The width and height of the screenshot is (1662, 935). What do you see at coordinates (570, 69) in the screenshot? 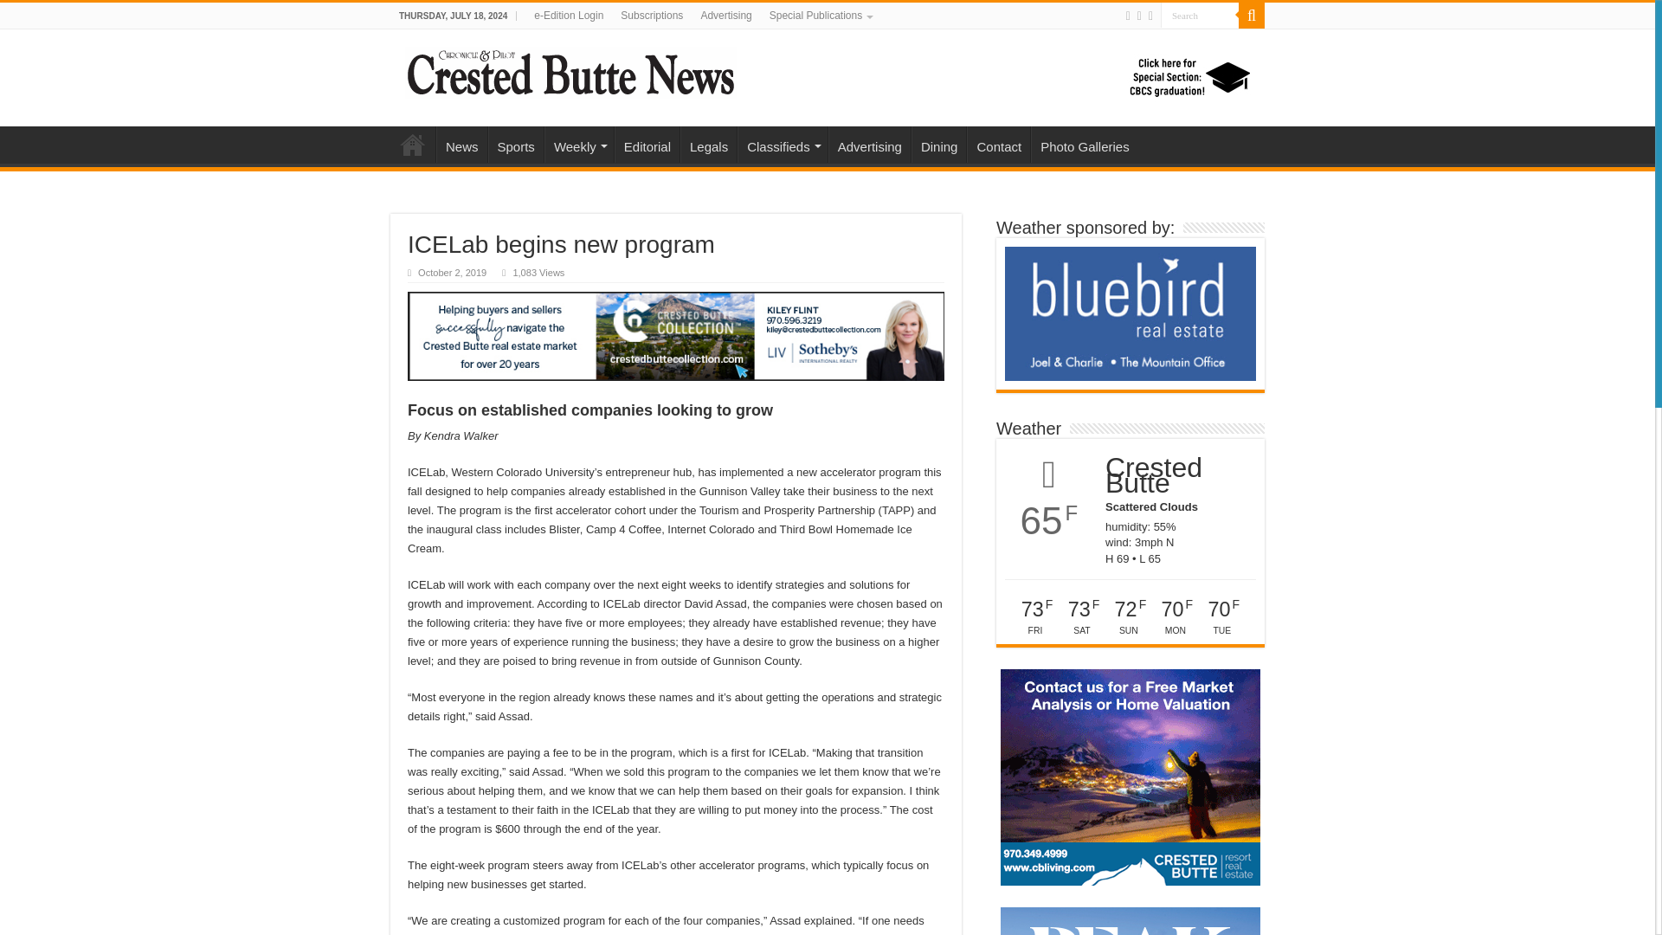
I see `The Crested Butte News` at bounding box center [570, 69].